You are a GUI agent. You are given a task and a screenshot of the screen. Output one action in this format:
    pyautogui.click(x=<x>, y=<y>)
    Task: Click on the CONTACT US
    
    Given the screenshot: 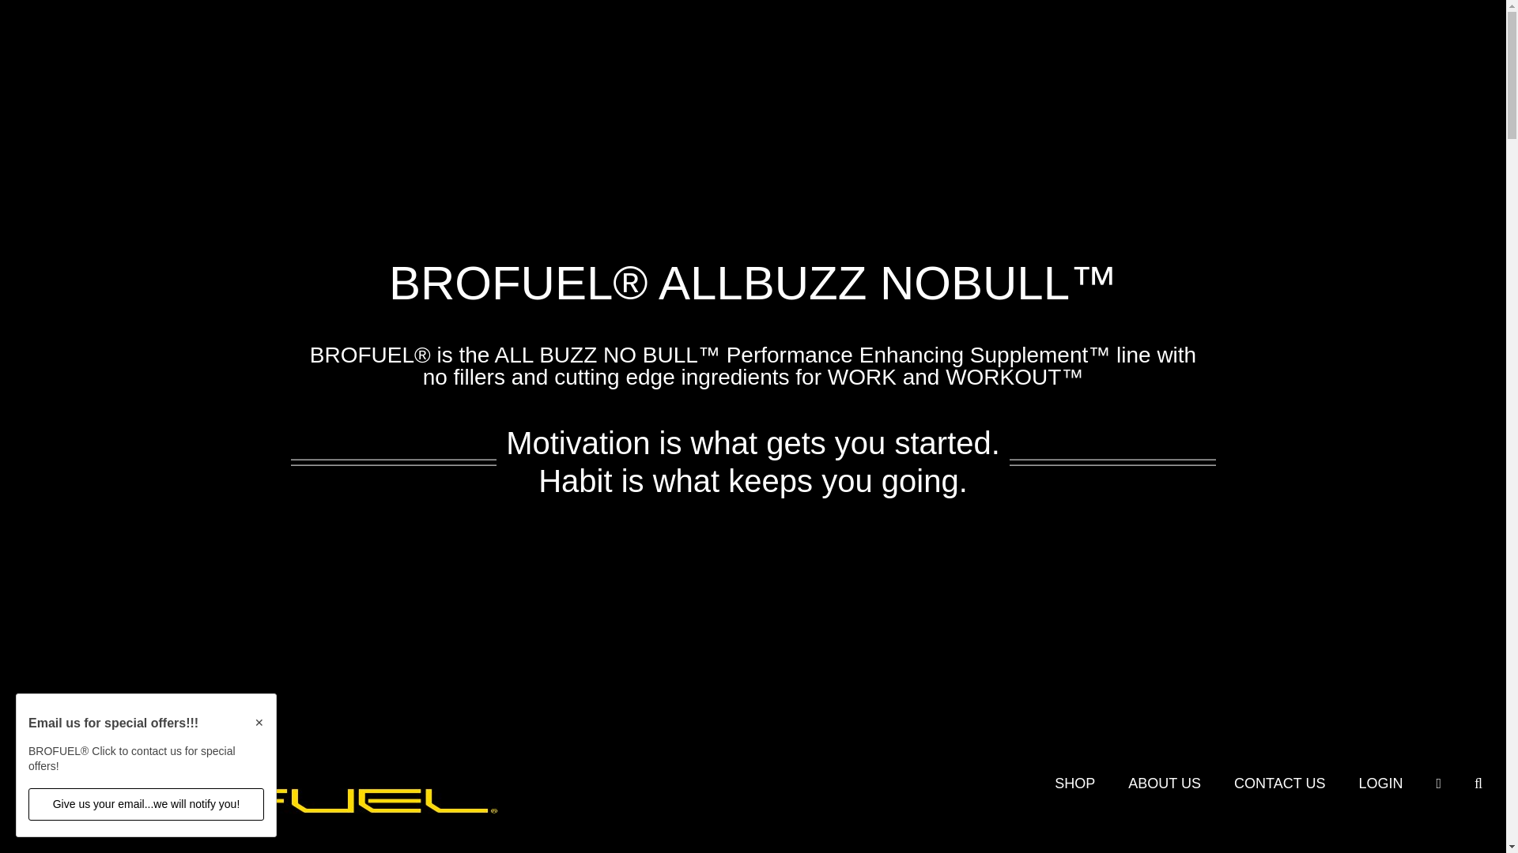 What is the action you would take?
    pyautogui.click(x=1279, y=783)
    